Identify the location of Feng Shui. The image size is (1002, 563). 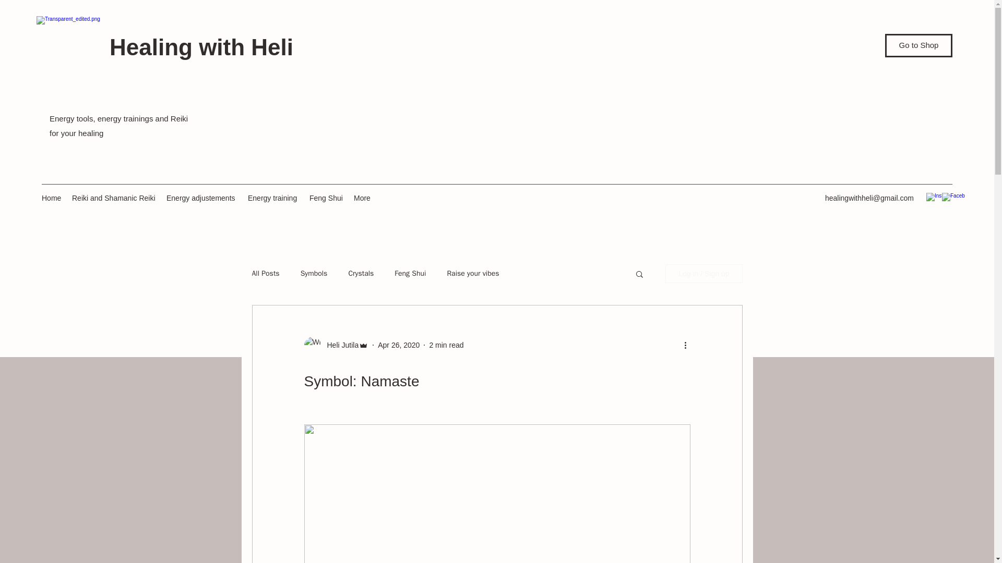
(410, 273).